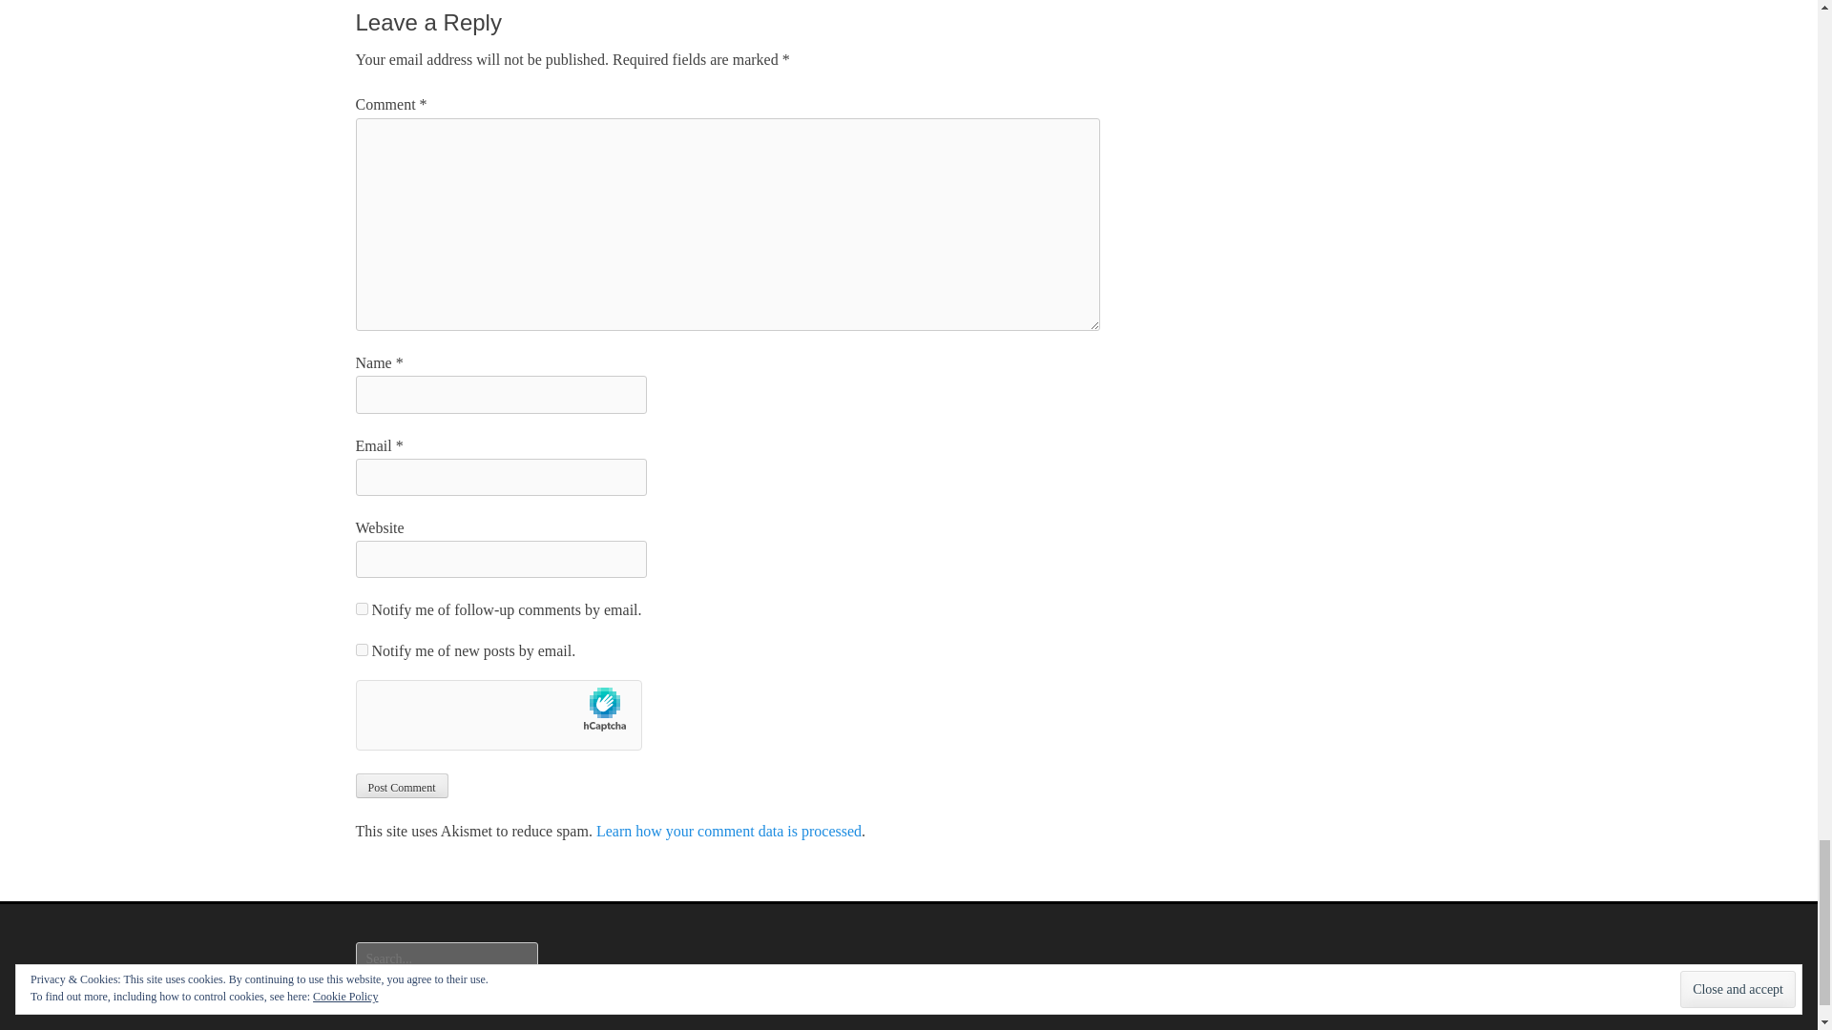 The width and height of the screenshot is (1832, 1030). Describe the element at coordinates (446, 959) in the screenshot. I see `Search for:` at that location.